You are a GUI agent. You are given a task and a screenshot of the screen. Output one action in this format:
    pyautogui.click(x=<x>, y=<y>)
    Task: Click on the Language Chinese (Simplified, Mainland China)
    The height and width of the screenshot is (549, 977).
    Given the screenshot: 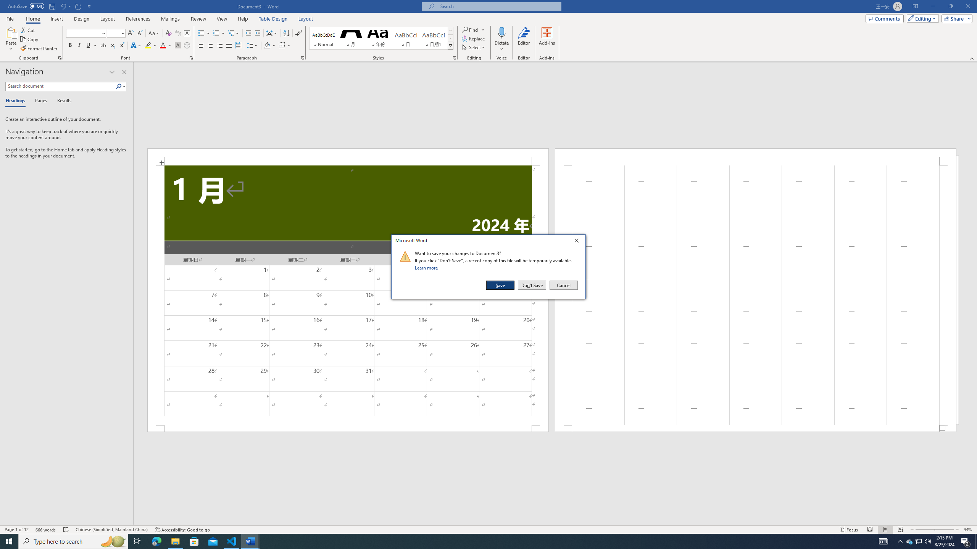 What is the action you would take?
    pyautogui.click(x=909, y=541)
    